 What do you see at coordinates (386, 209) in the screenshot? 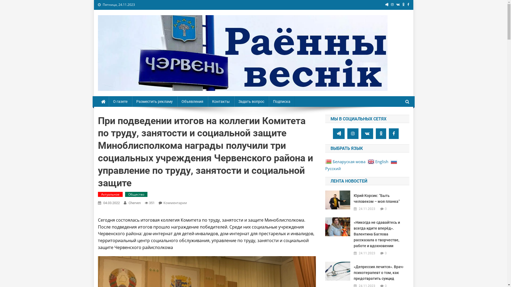
I see `0` at bounding box center [386, 209].